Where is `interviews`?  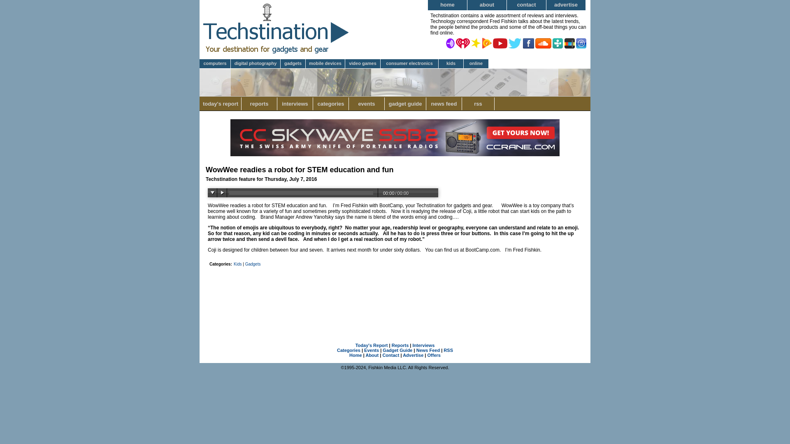
interviews is located at coordinates (295, 104).